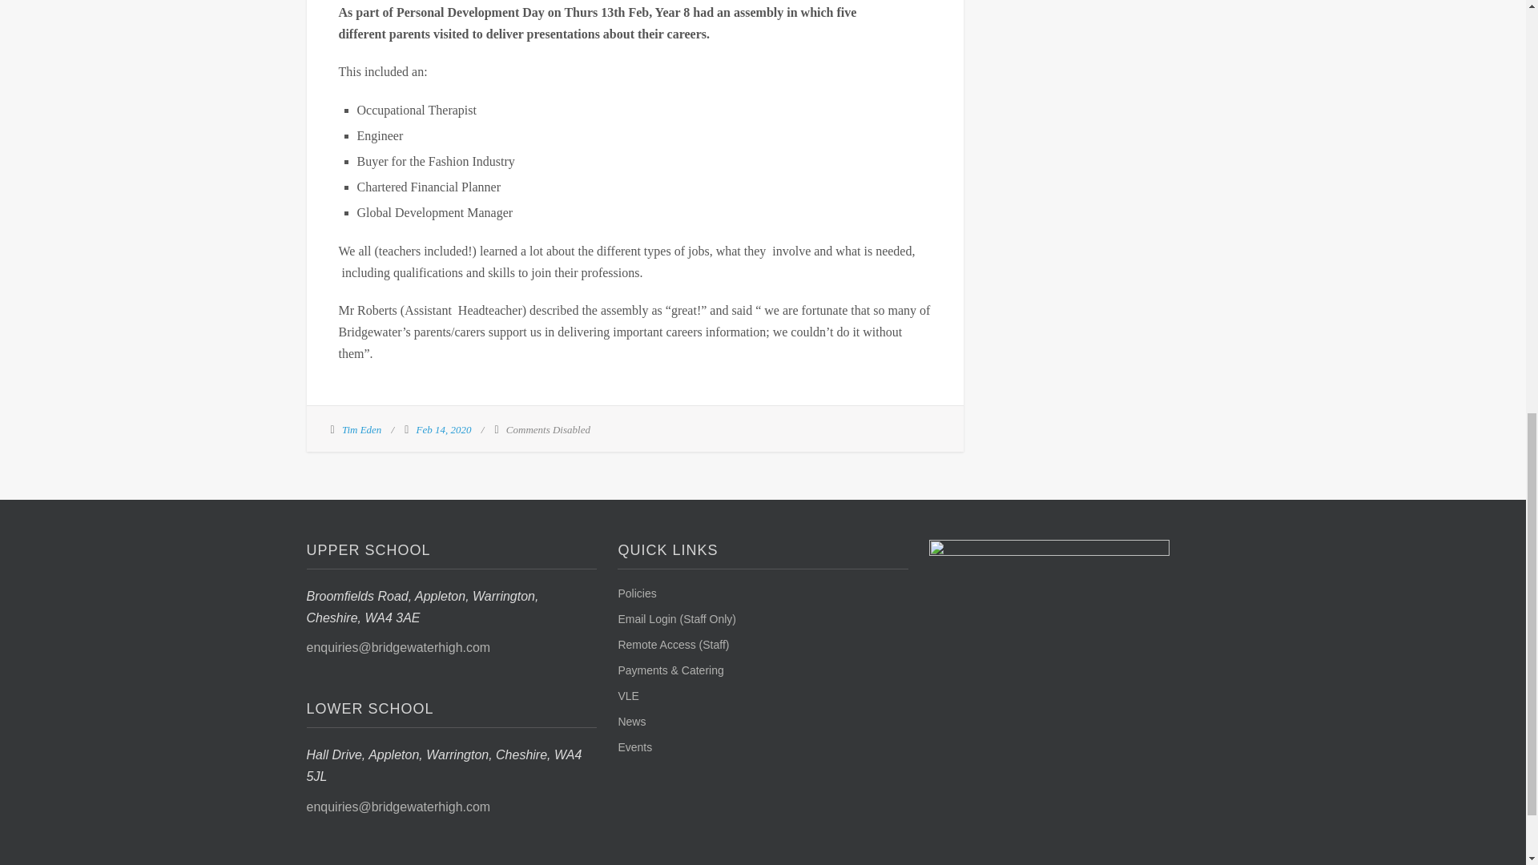 The width and height of the screenshot is (1538, 865). I want to click on Friday, February, 2020, 3:53 pm, so click(444, 429).